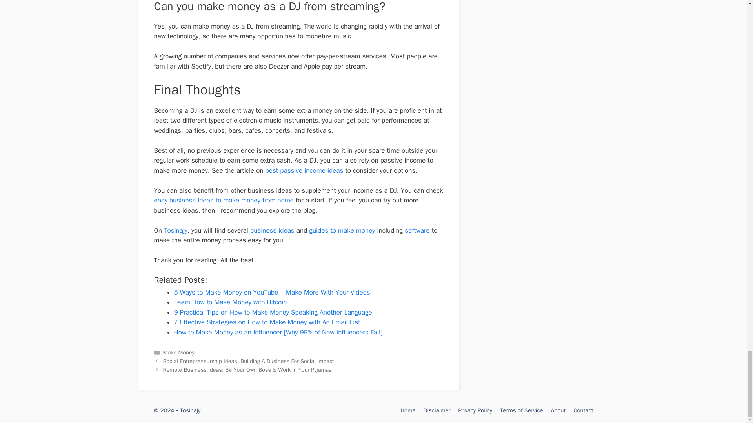 Image resolution: width=753 pixels, height=423 pixels. Describe the element at coordinates (272, 230) in the screenshot. I see `business ideas` at that location.